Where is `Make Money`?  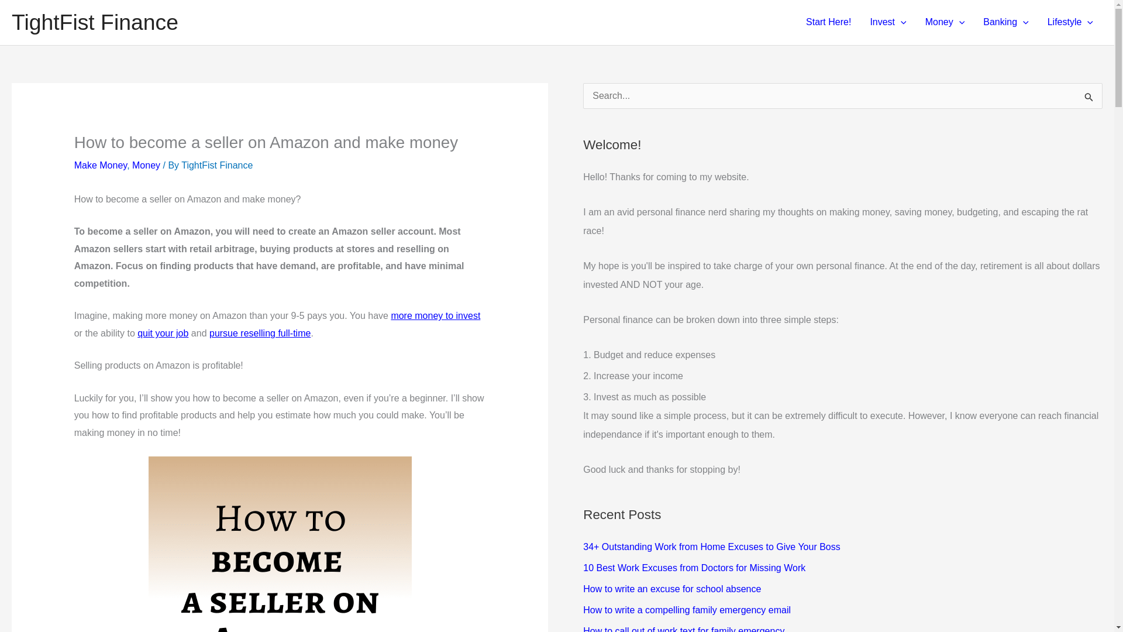
Make Money is located at coordinates (100, 165).